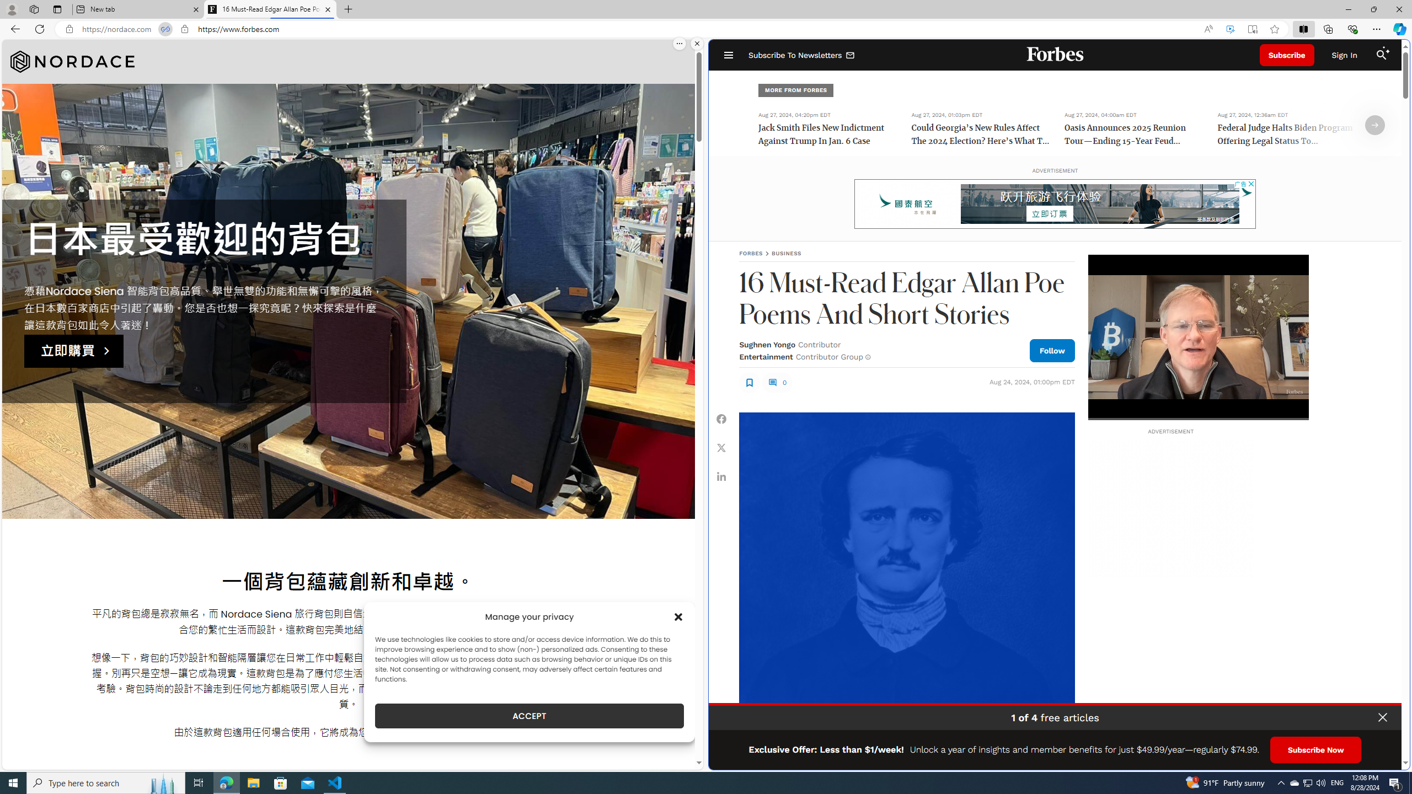 This screenshot has width=1412, height=794. I want to click on Collections, so click(1328, 29).